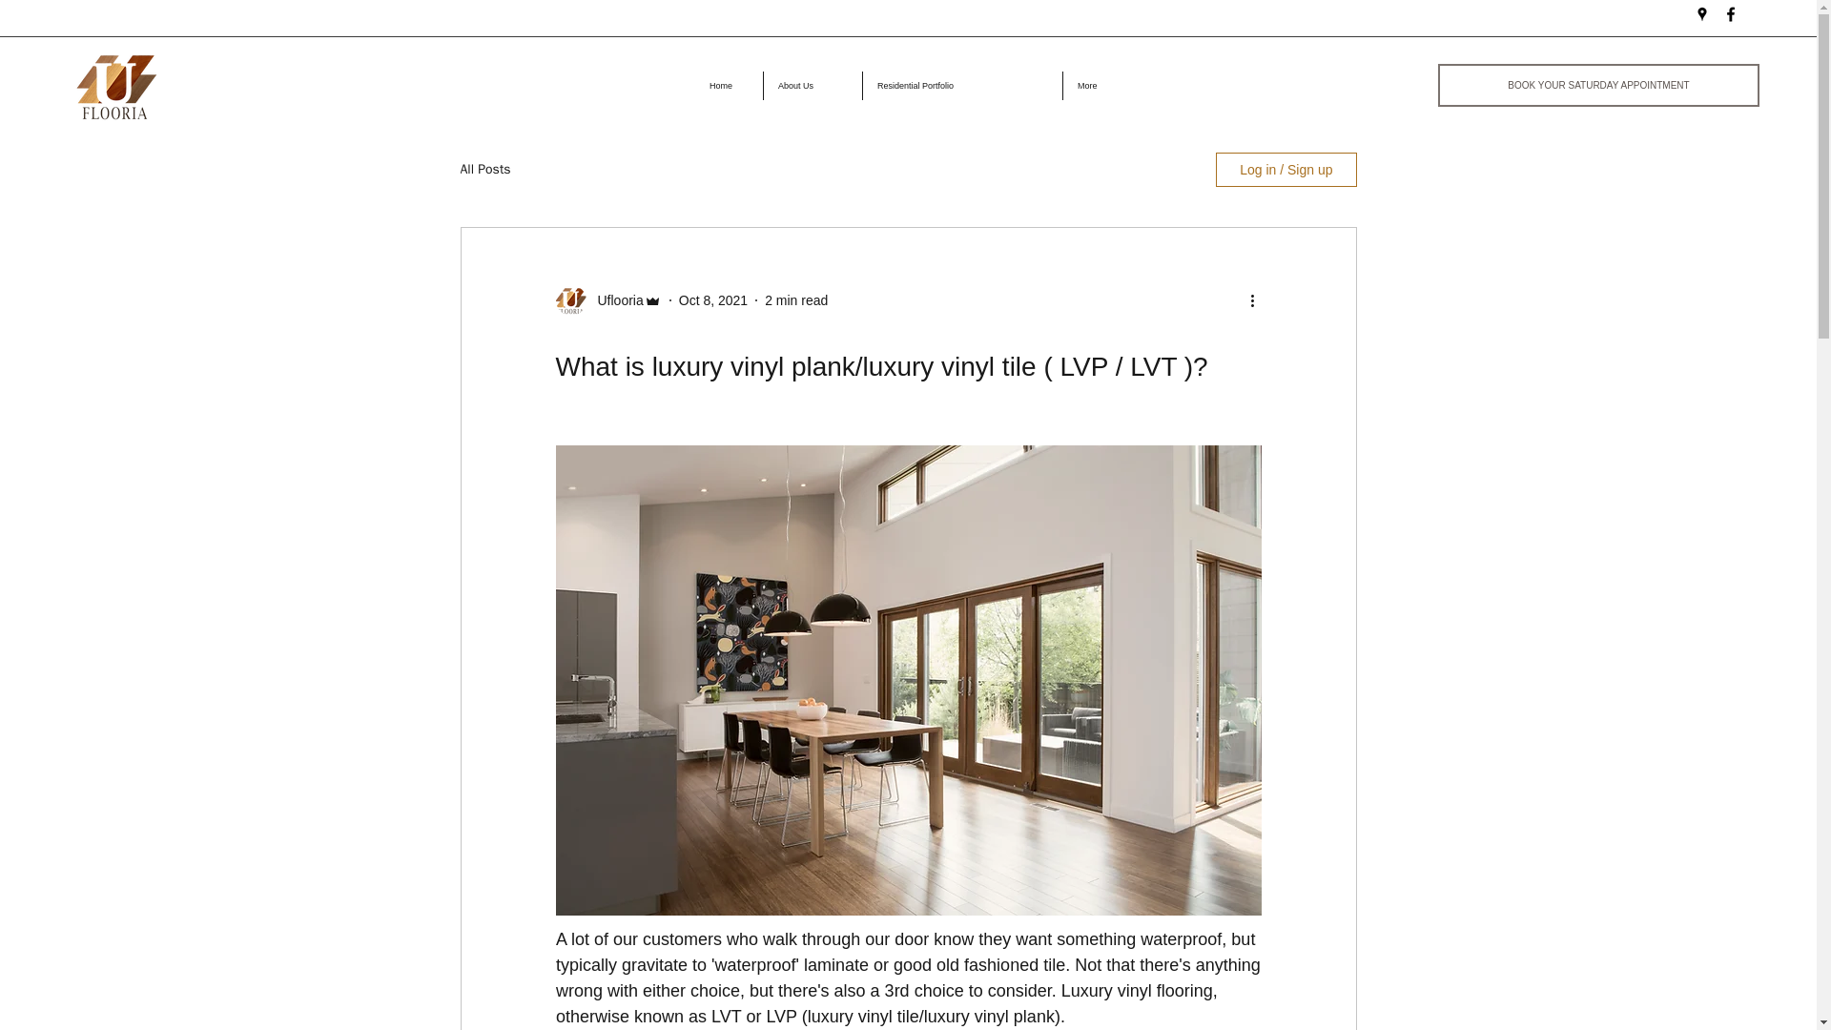 The image size is (1831, 1030). What do you see at coordinates (484, 169) in the screenshot?
I see `All Posts` at bounding box center [484, 169].